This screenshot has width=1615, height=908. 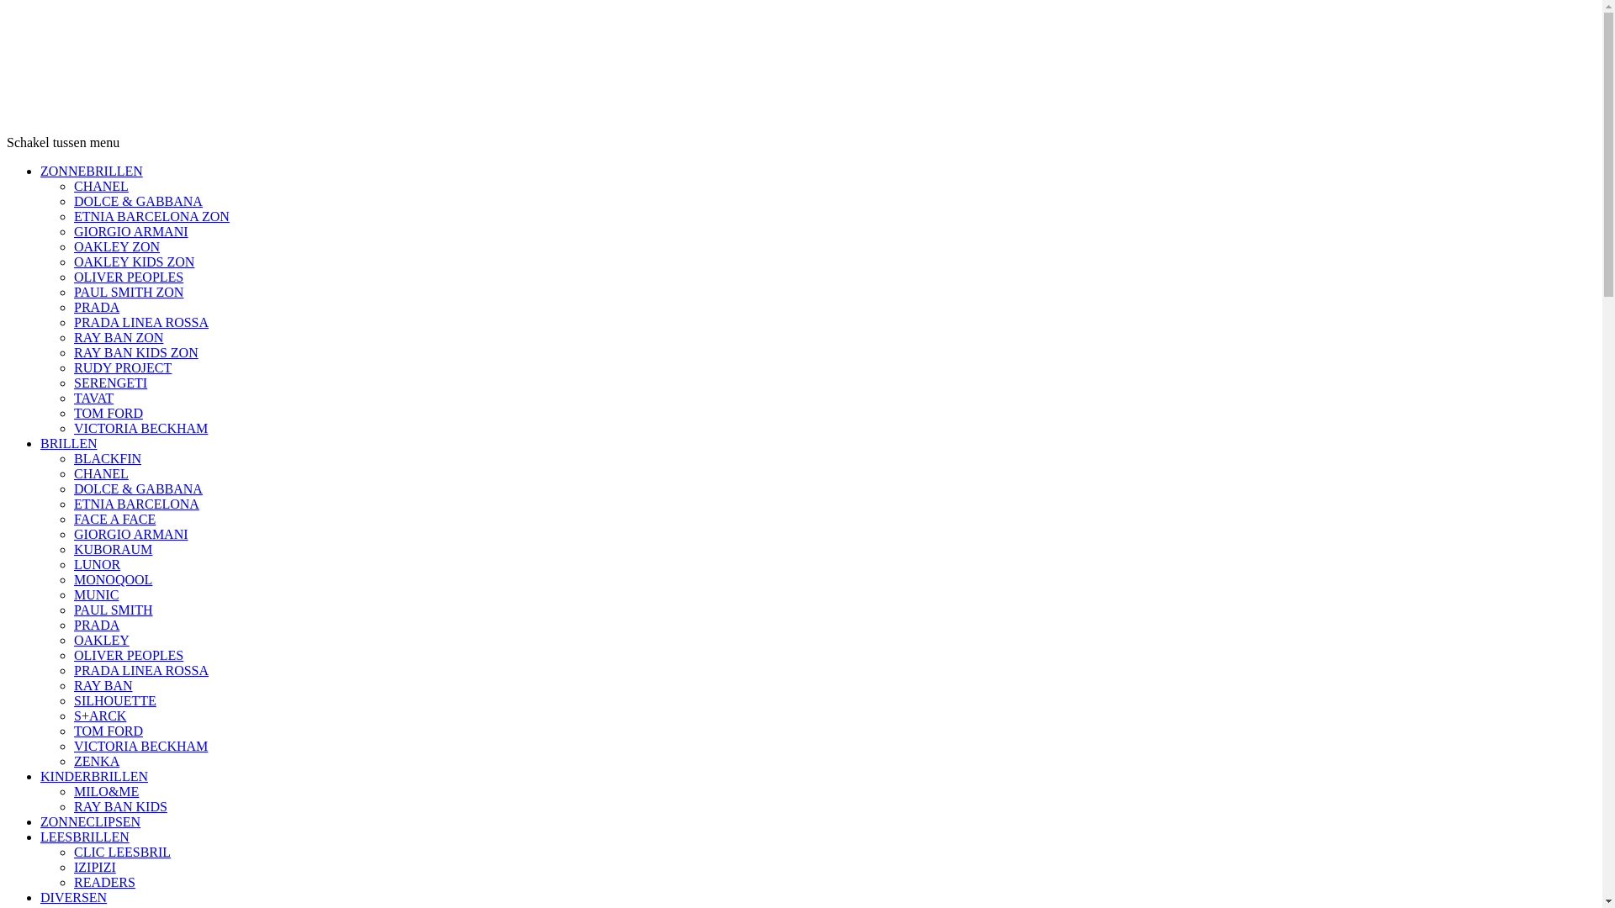 What do you see at coordinates (129, 277) in the screenshot?
I see `OLIVER PEOPLES` at bounding box center [129, 277].